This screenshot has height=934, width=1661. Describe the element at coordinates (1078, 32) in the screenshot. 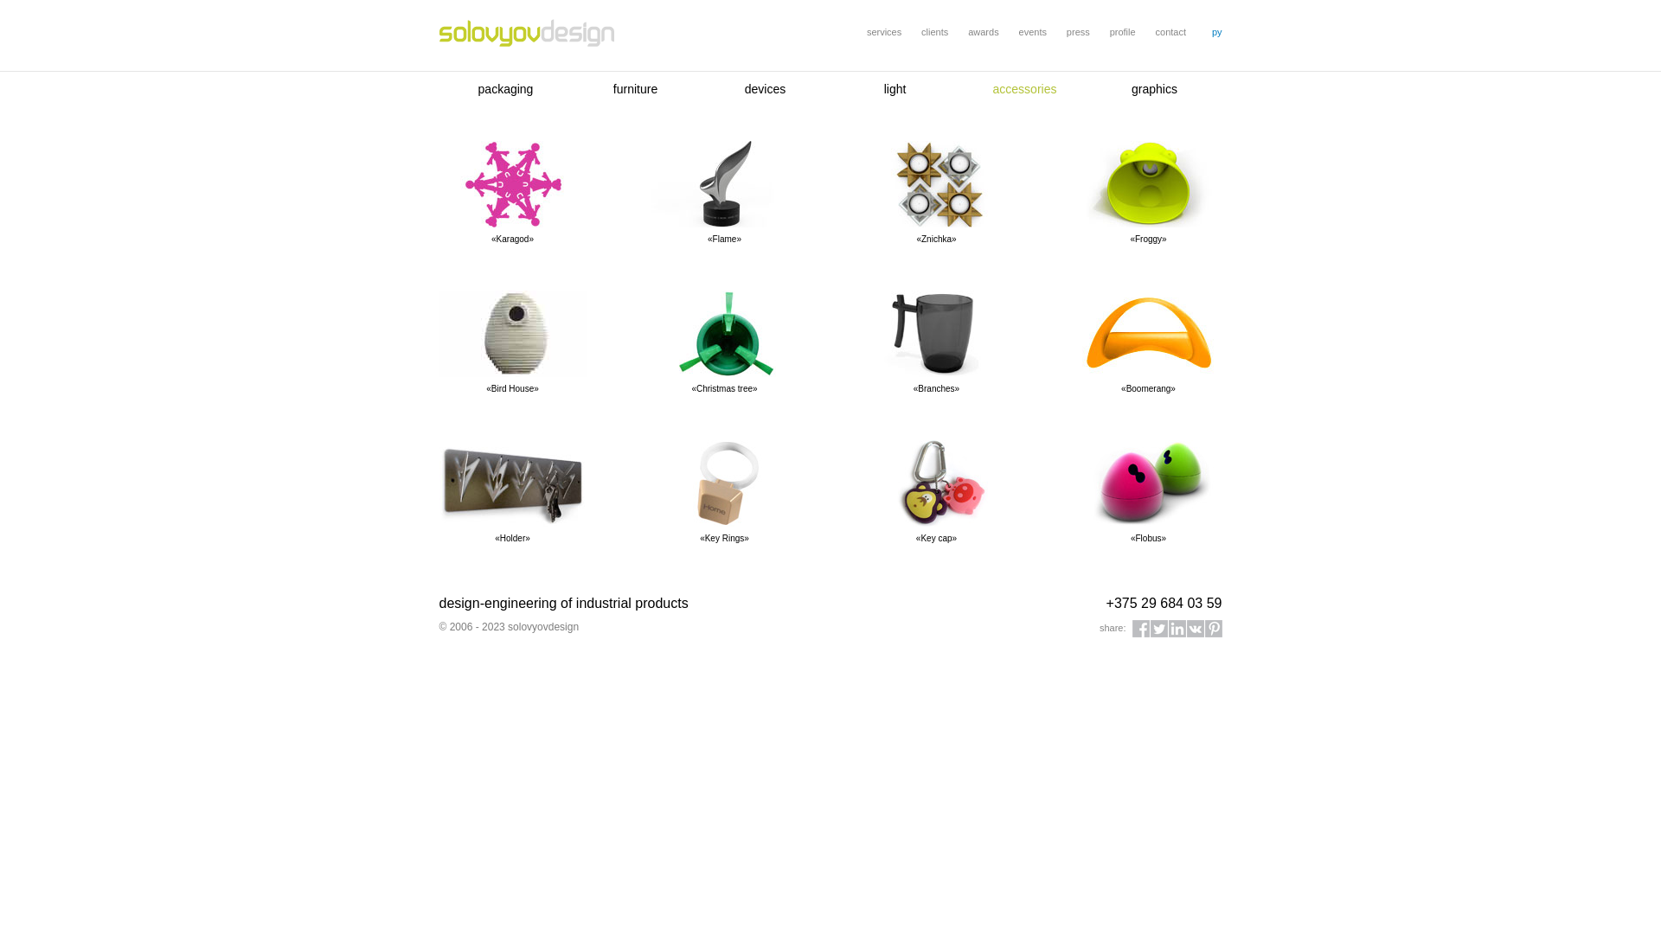

I see `press` at that location.